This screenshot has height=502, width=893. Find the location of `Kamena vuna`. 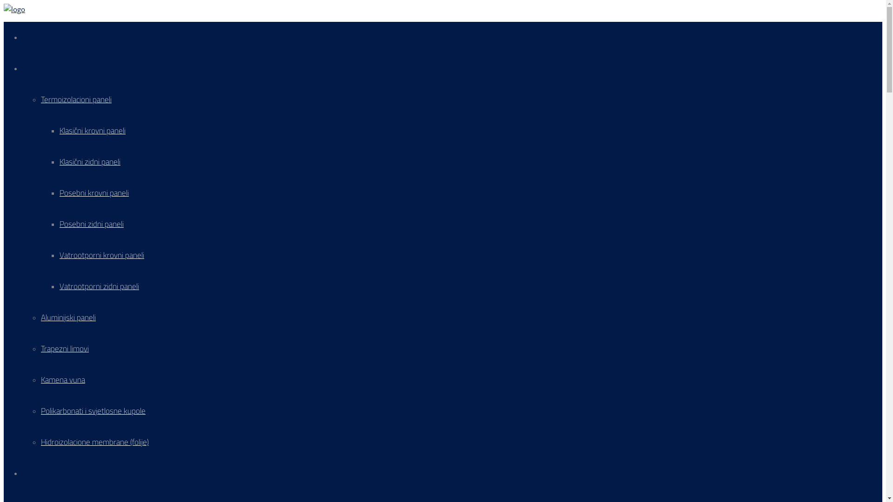

Kamena vuna is located at coordinates (63, 380).